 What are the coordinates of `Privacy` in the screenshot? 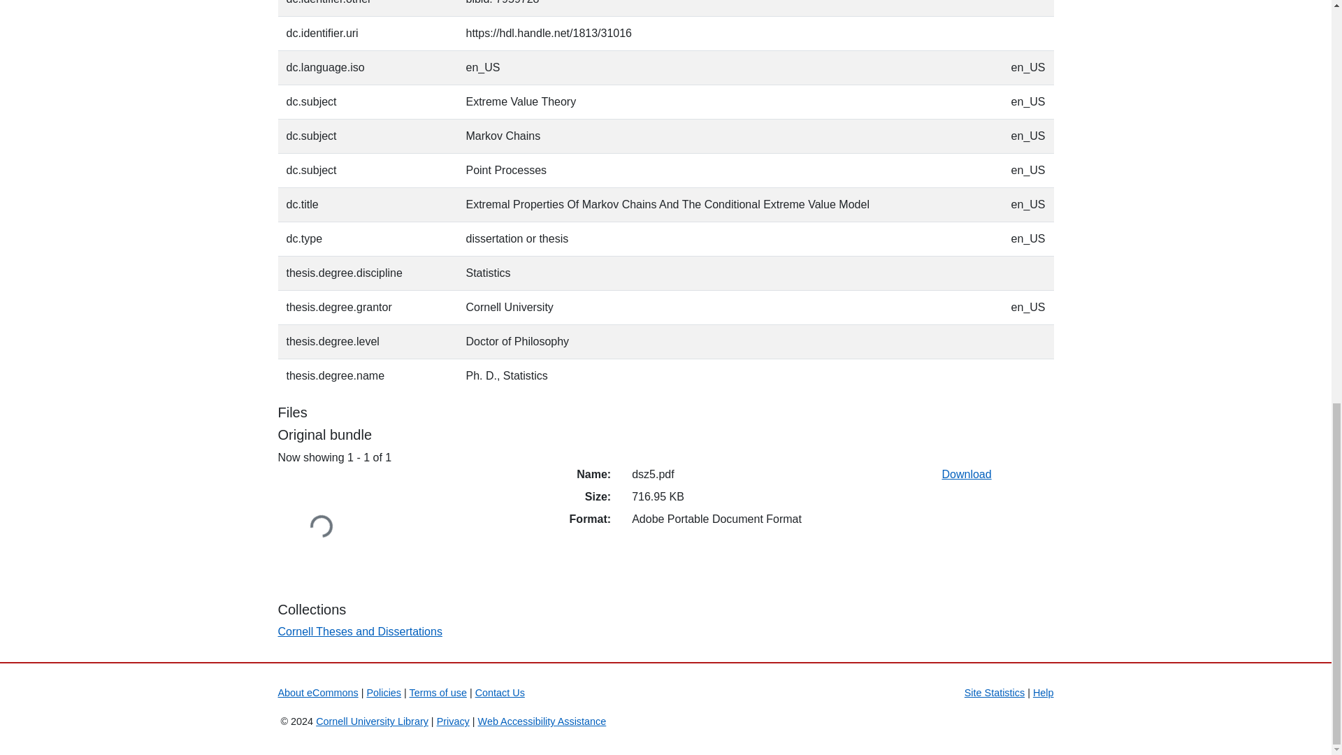 It's located at (453, 721).